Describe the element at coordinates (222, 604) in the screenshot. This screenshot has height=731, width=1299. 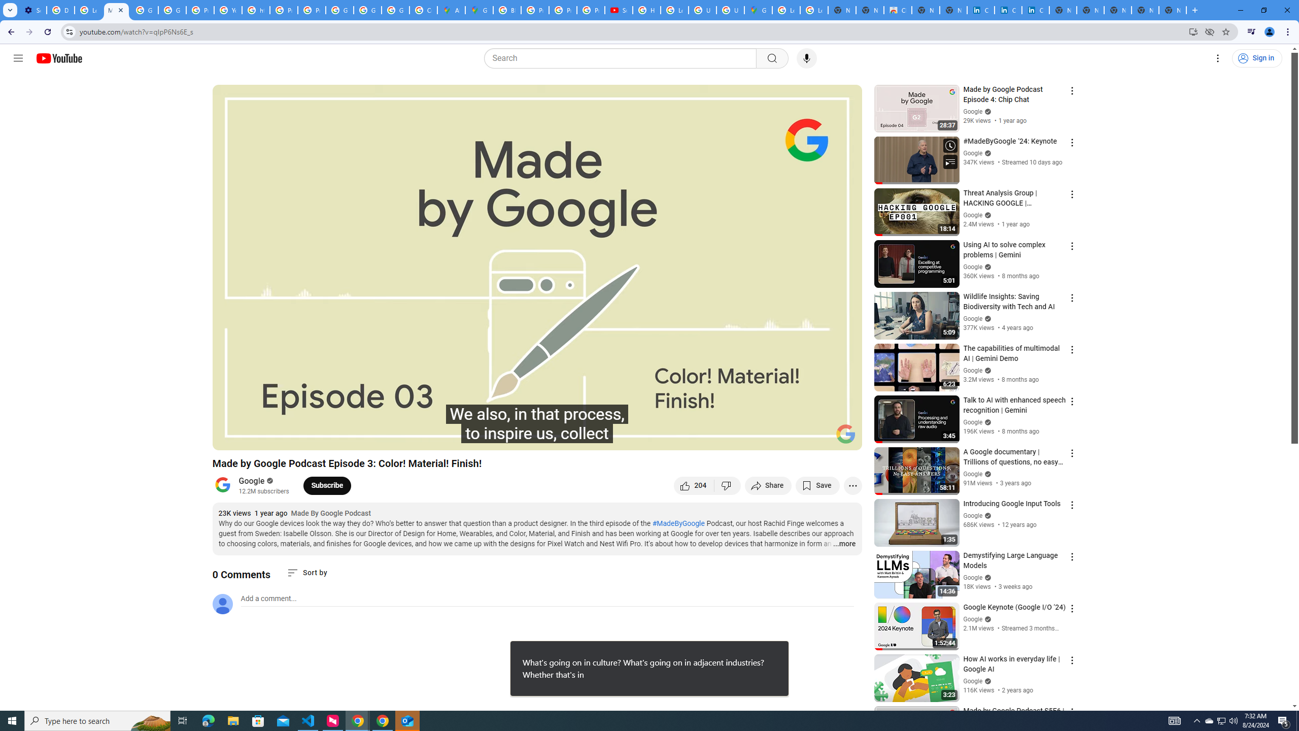
I see `Default profile photo` at that location.